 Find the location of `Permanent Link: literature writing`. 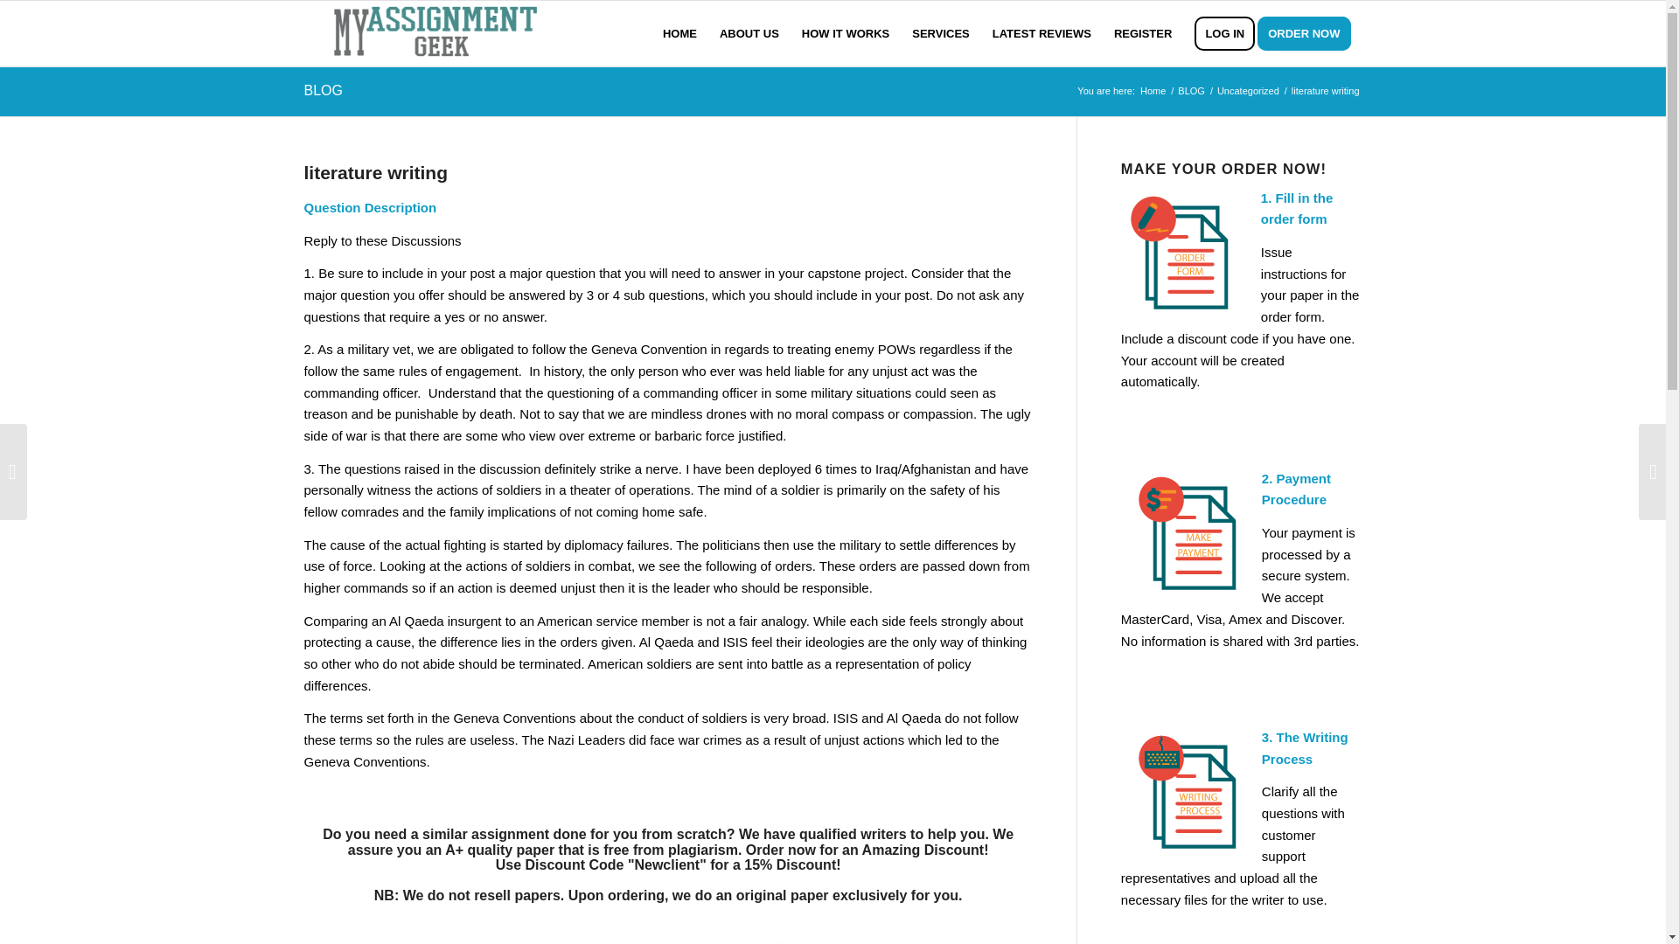

Permanent Link: literature writing is located at coordinates (376, 172).